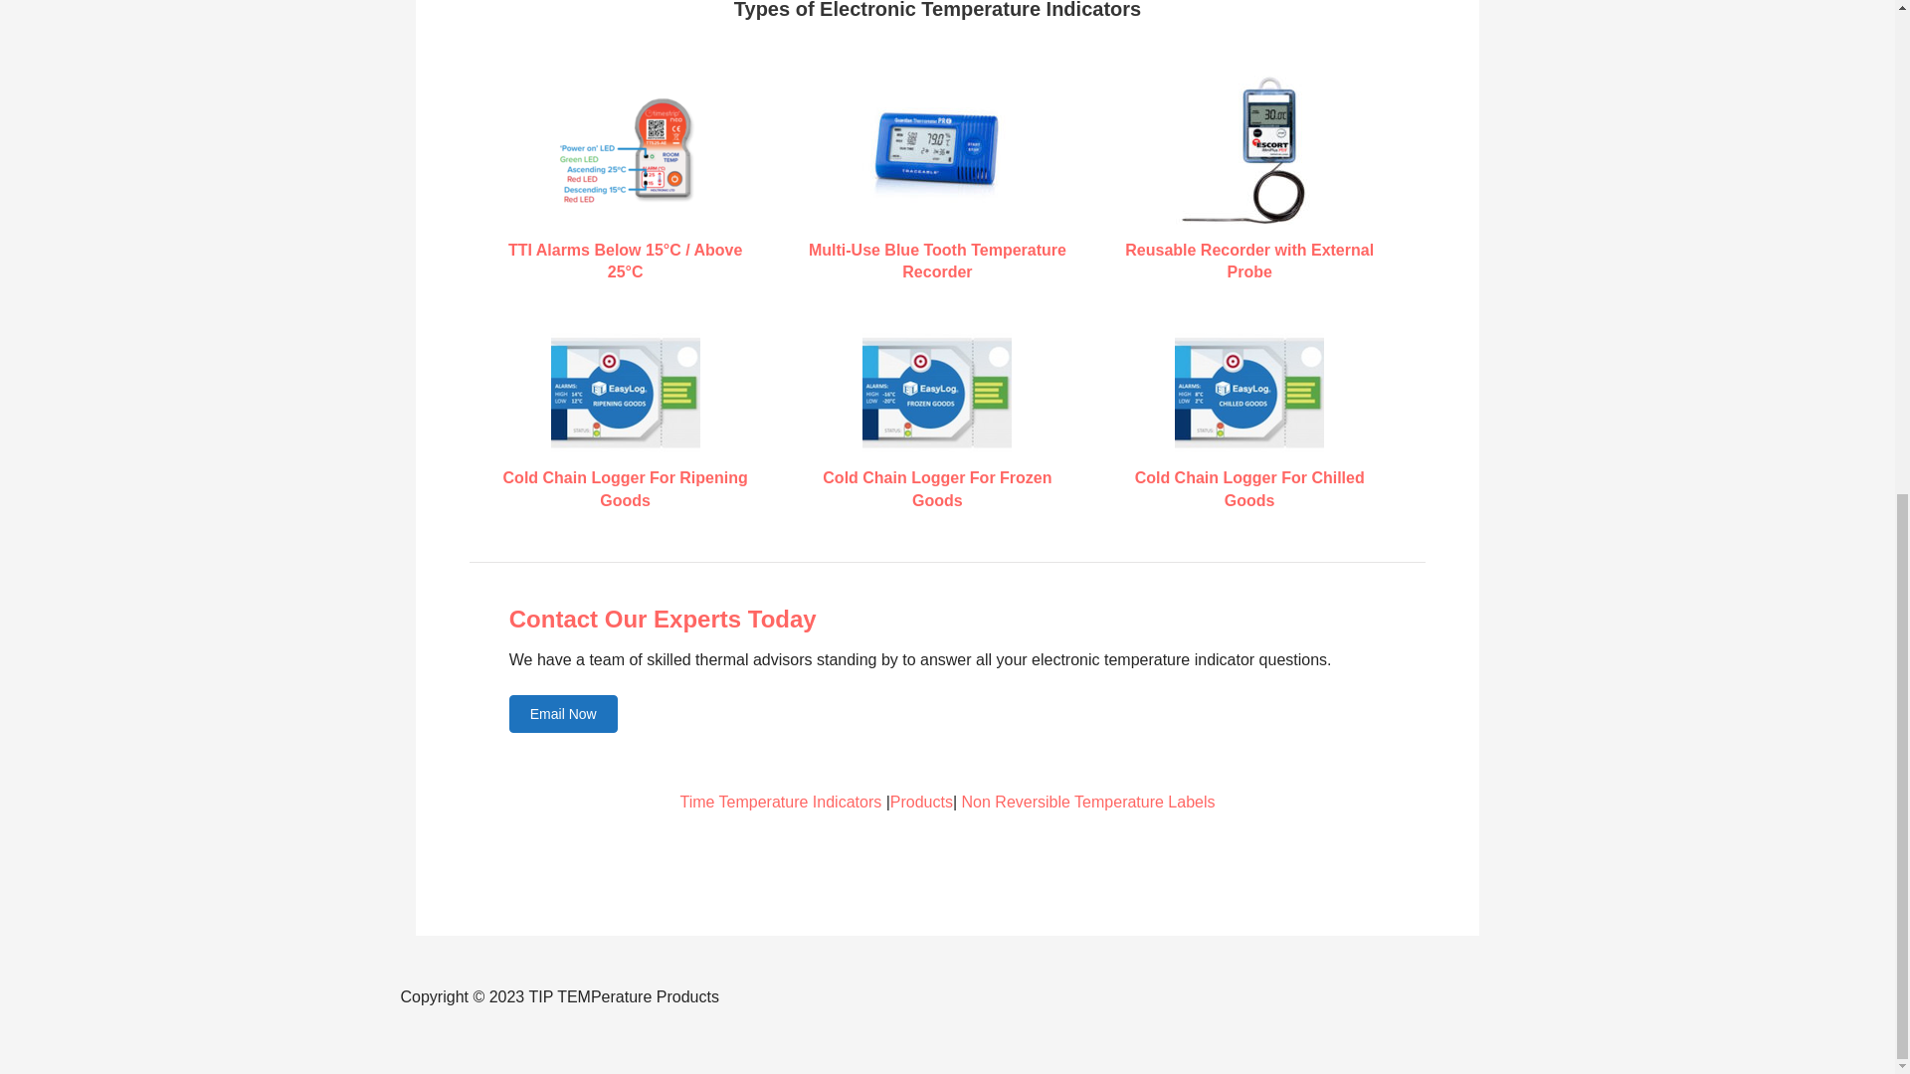 The width and height of the screenshot is (1910, 1074). What do you see at coordinates (937, 392) in the screenshot?
I see `Cold Chain Logger for Frozen Goods` at bounding box center [937, 392].